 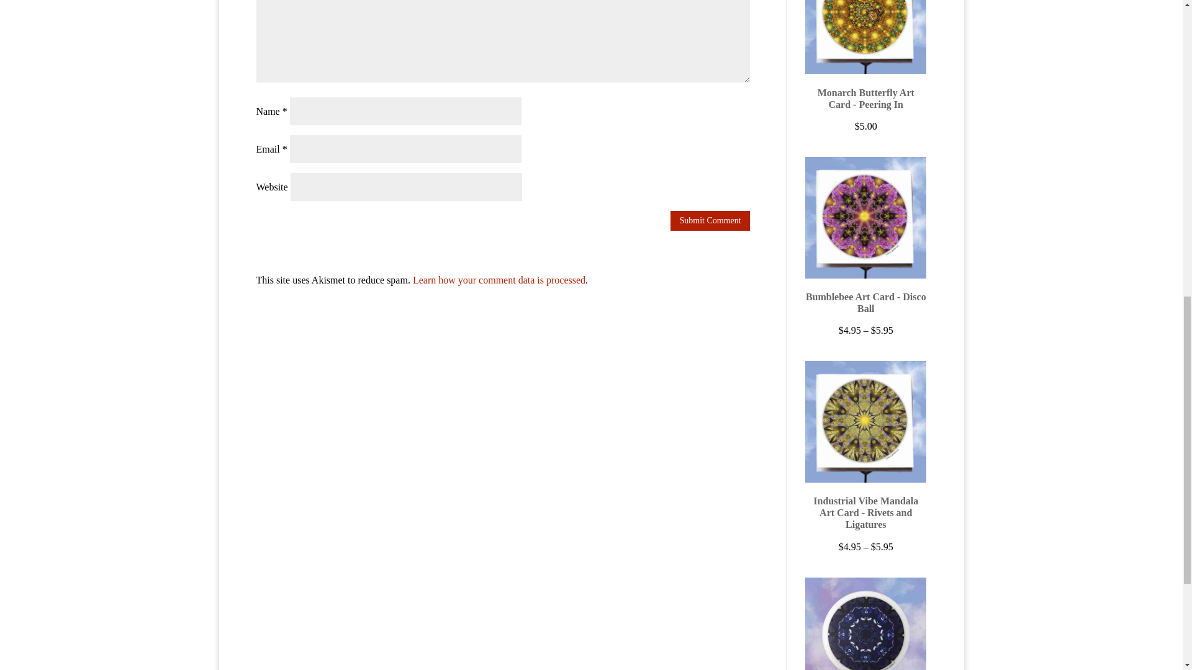 What do you see at coordinates (865, 59) in the screenshot?
I see `Monarch Butterfly Art Card - Peering In` at bounding box center [865, 59].